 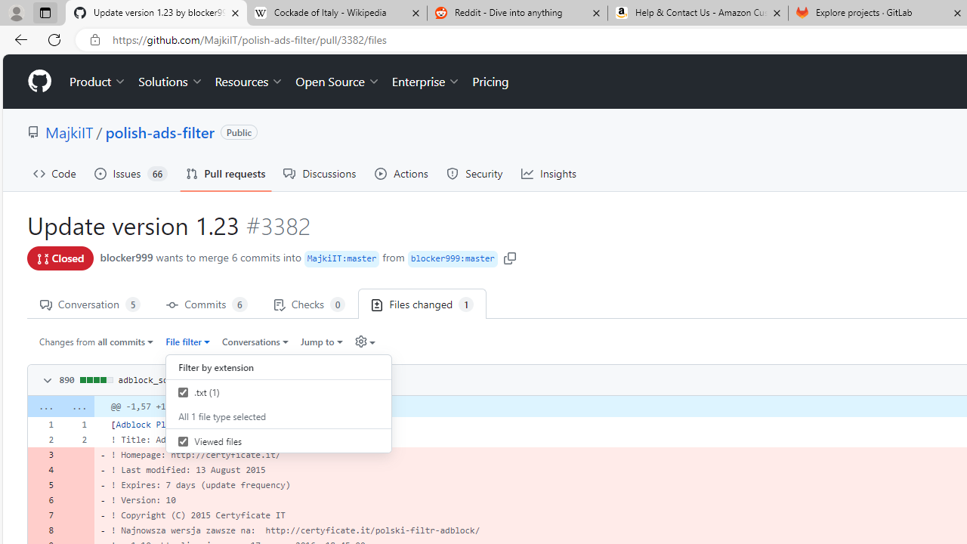 I want to click on Changes from all commits, so click(x=97, y=341).